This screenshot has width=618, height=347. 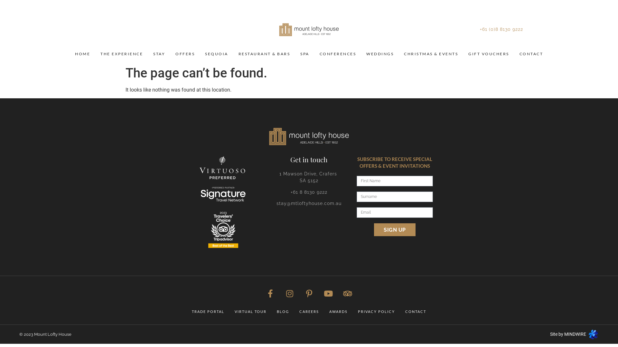 What do you see at coordinates (380, 54) in the screenshot?
I see `WEDDINGS` at bounding box center [380, 54].